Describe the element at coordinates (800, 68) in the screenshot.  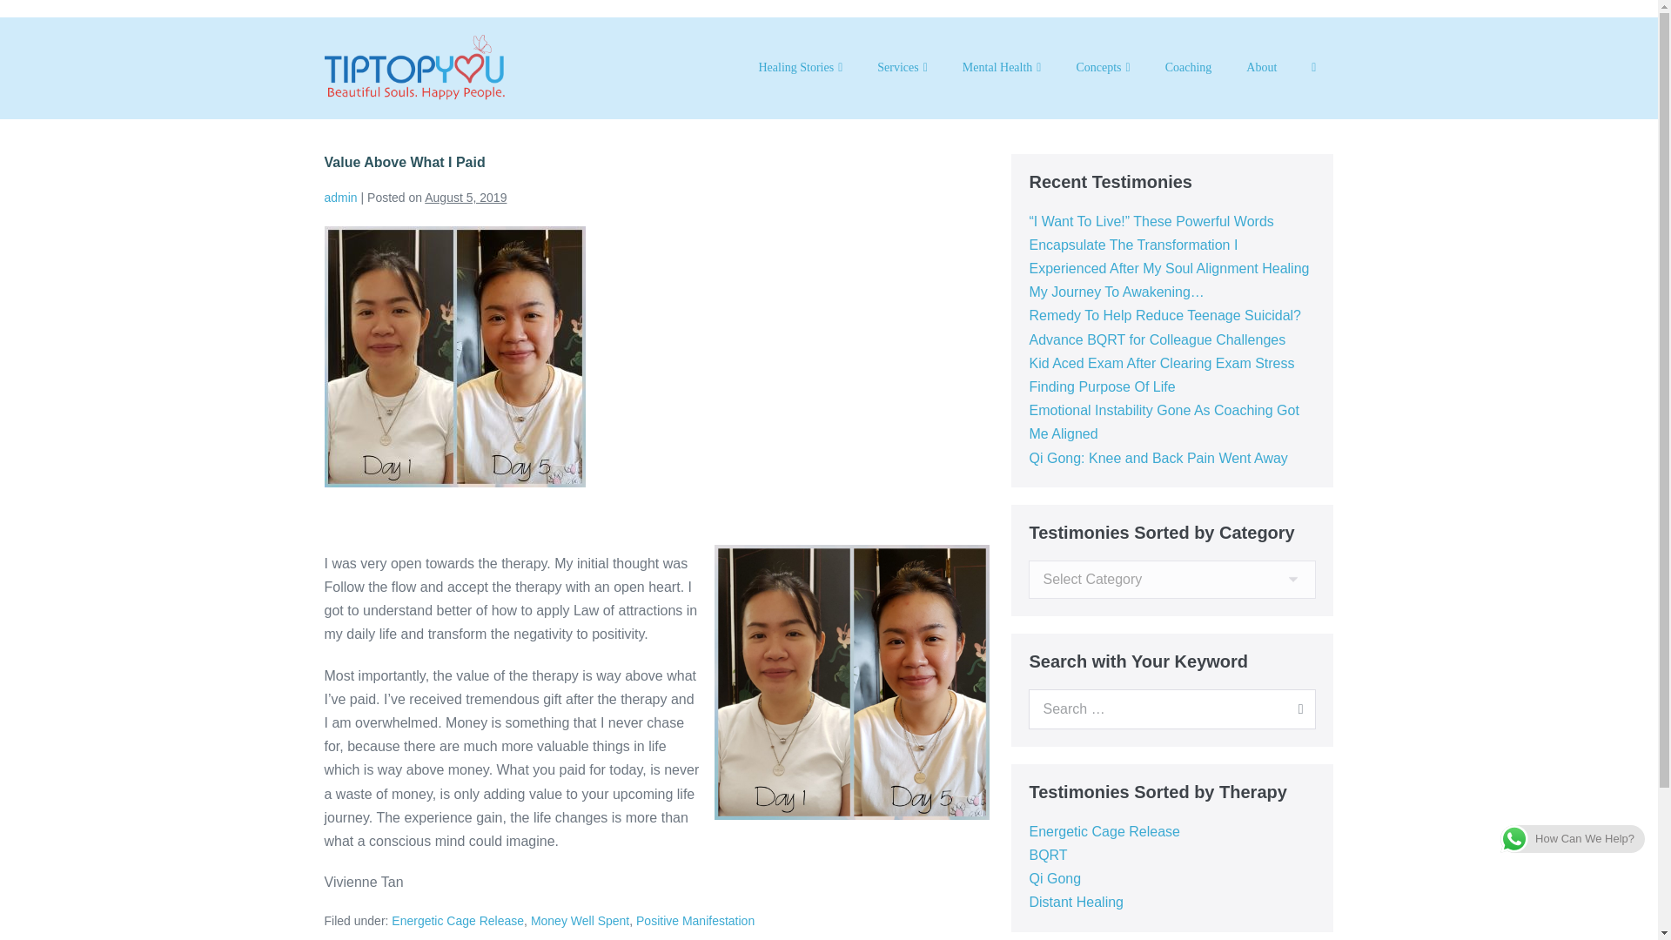
I see `Healing Stories` at that location.